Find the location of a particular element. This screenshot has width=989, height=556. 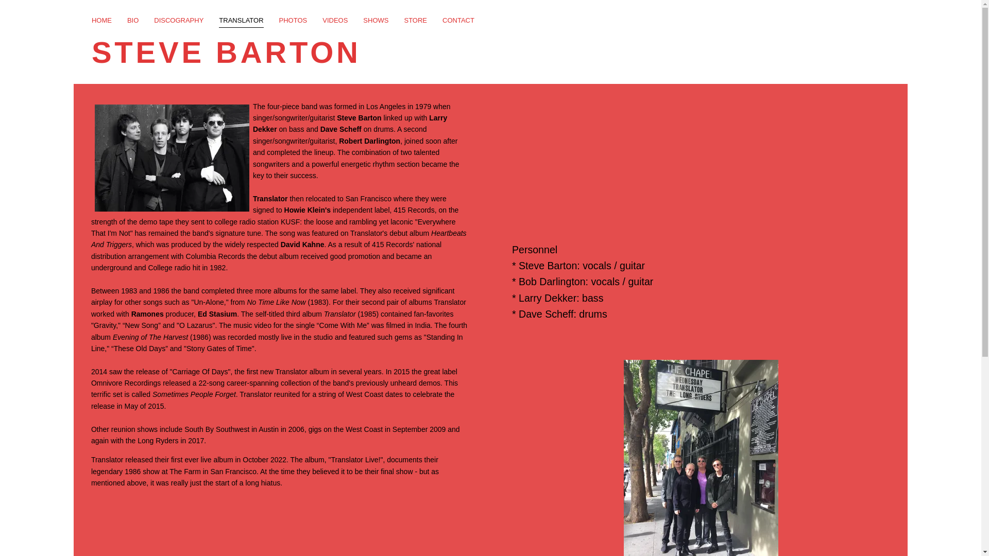

VIDEOS is located at coordinates (335, 23).